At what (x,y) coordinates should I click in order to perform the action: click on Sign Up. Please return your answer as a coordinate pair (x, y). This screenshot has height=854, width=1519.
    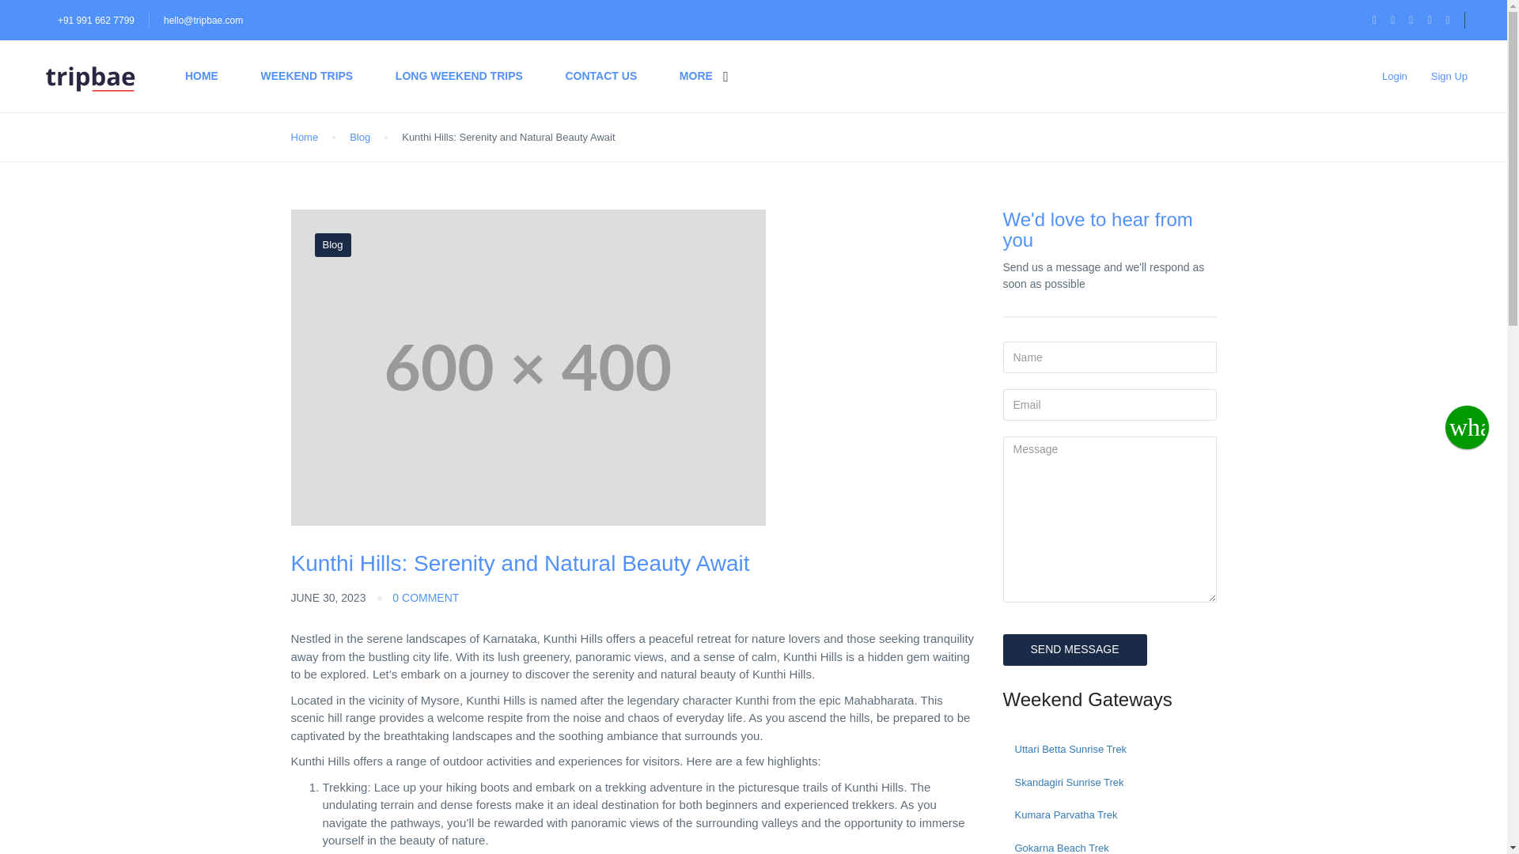
    Looking at the image, I should click on (1449, 76).